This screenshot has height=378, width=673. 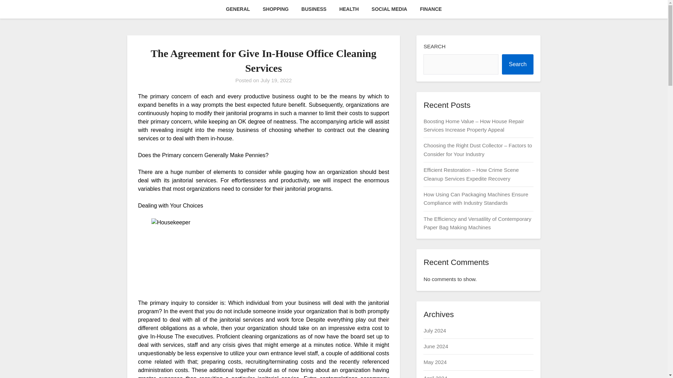 What do you see at coordinates (349, 9) in the screenshot?
I see `HEALTH` at bounding box center [349, 9].